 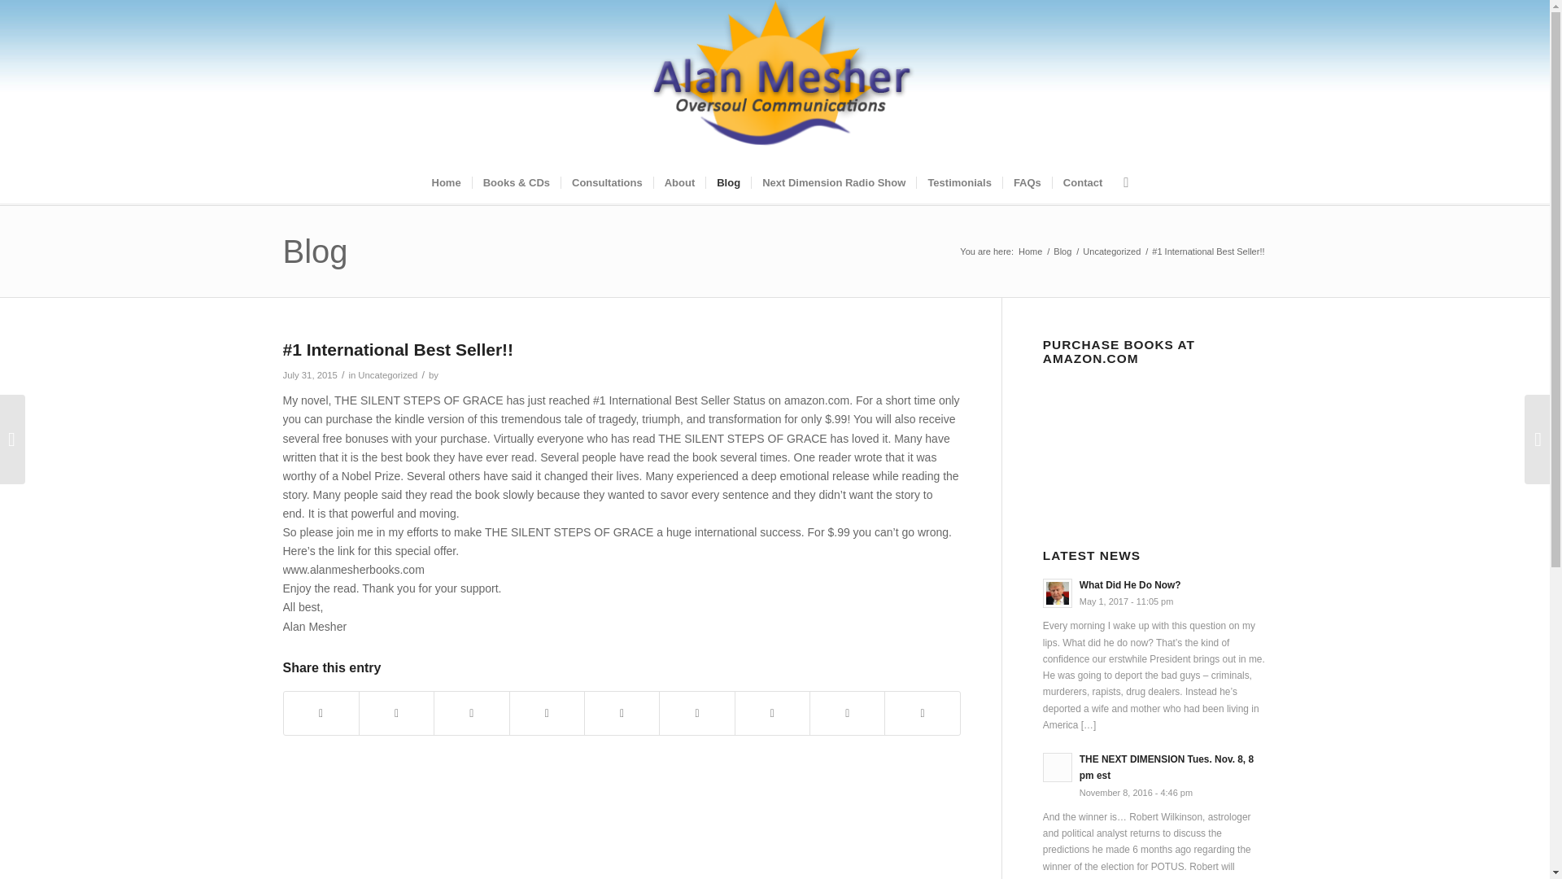 What do you see at coordinates (678, 182) in the screenshot?
I see `About` at bounding box center [678, 182].